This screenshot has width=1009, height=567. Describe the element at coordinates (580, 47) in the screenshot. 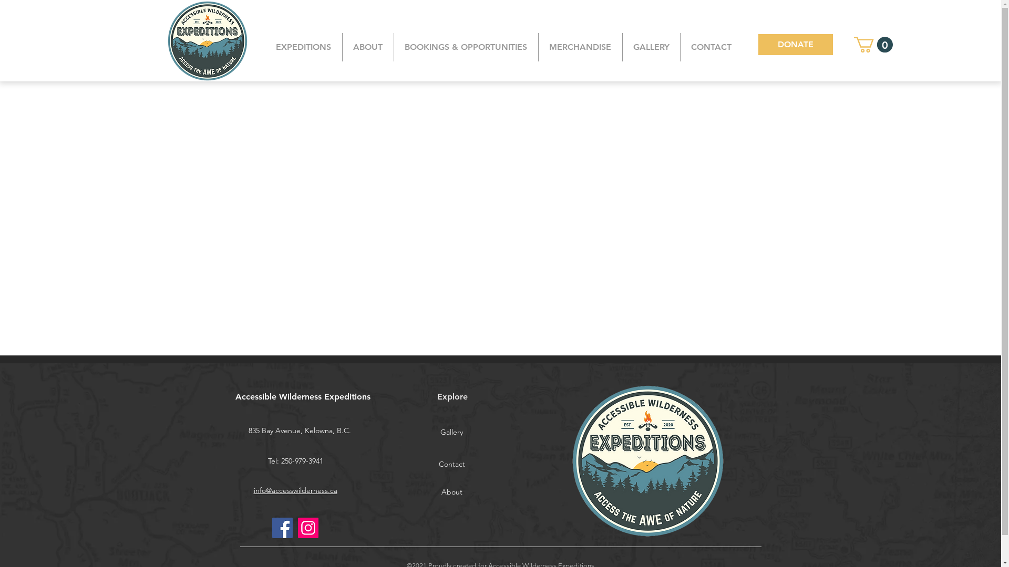

I see `MERCHANDISE` at that location.